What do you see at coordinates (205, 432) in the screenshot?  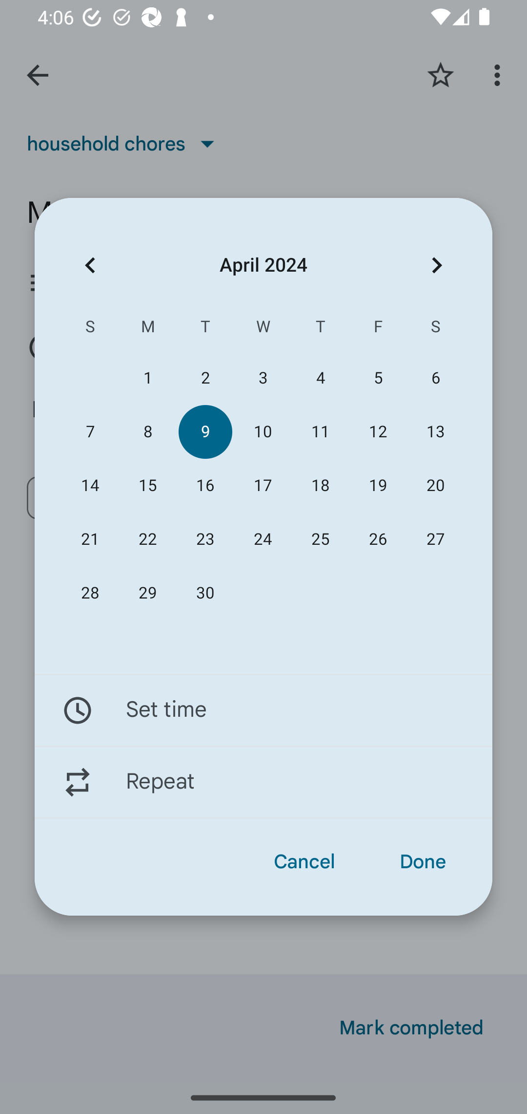 I see `9 09 April 2024` at bounding box center [205, 432].